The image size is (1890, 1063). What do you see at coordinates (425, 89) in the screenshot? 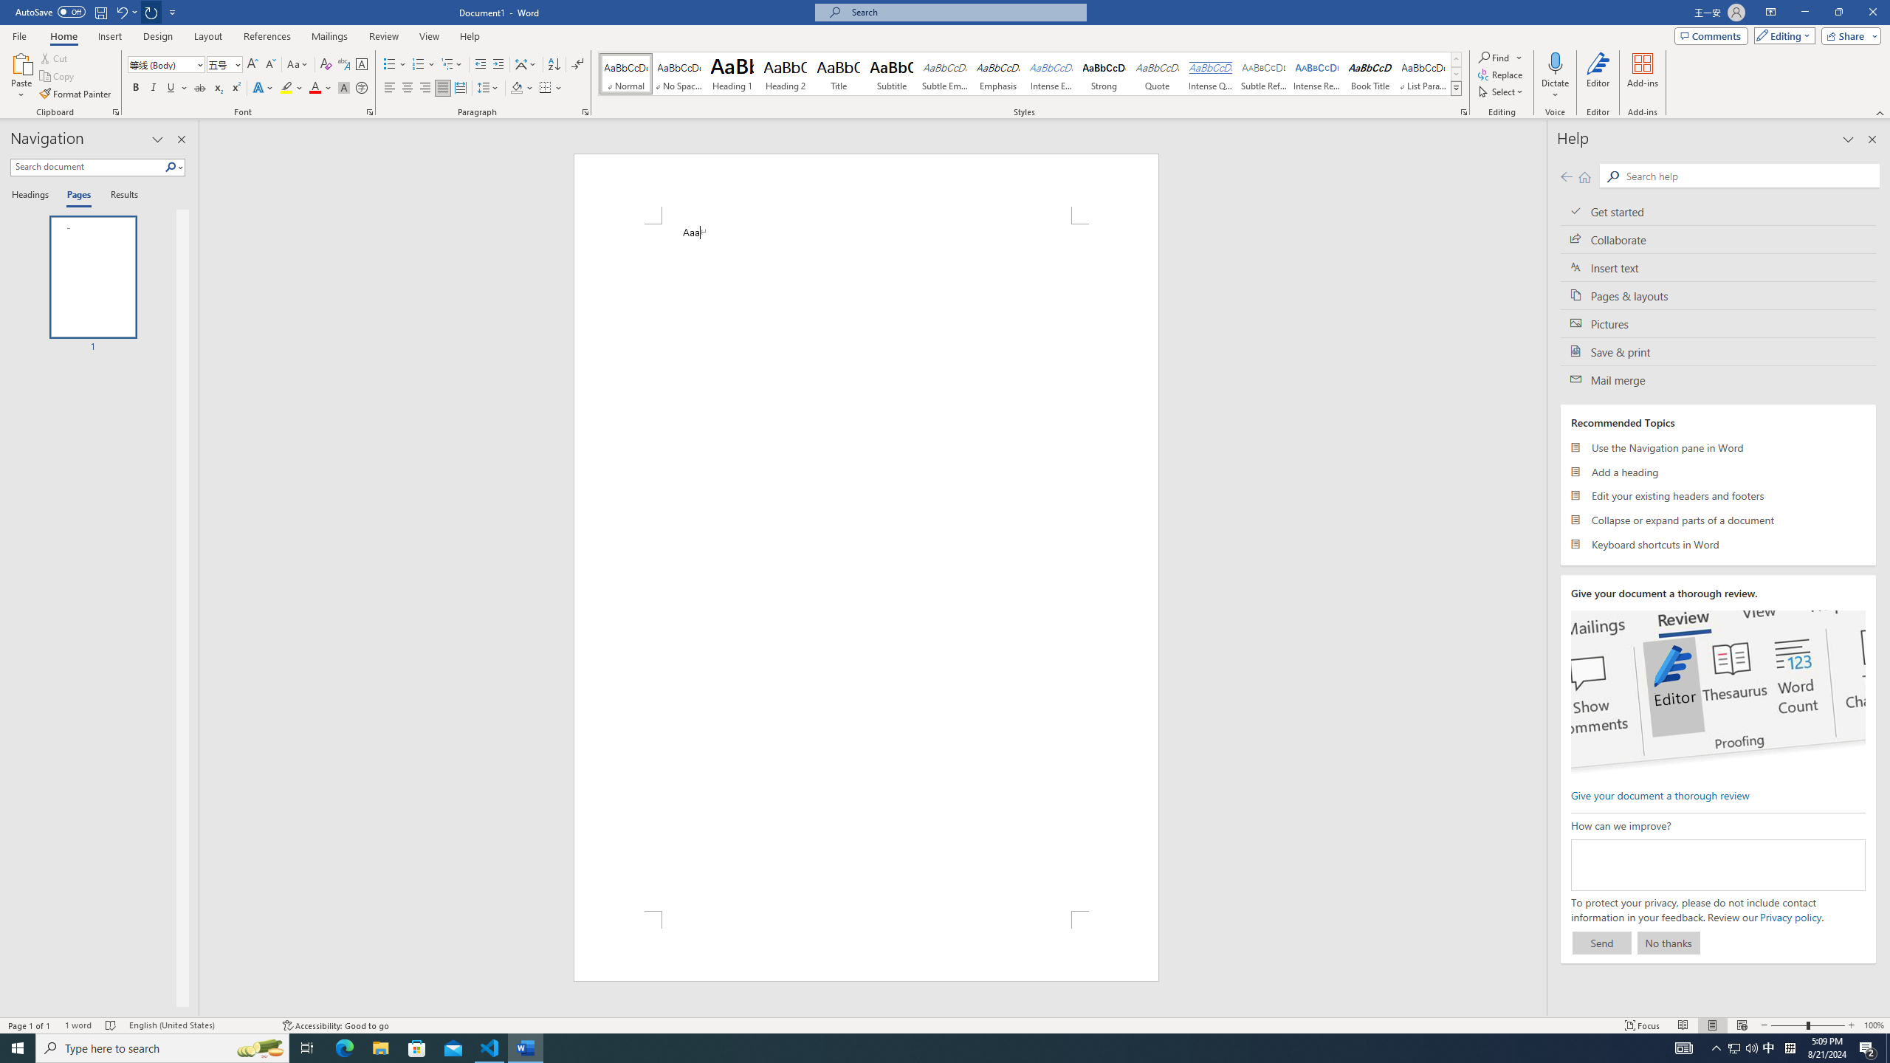
I see `Align Right` at bounding box center [425, 89].